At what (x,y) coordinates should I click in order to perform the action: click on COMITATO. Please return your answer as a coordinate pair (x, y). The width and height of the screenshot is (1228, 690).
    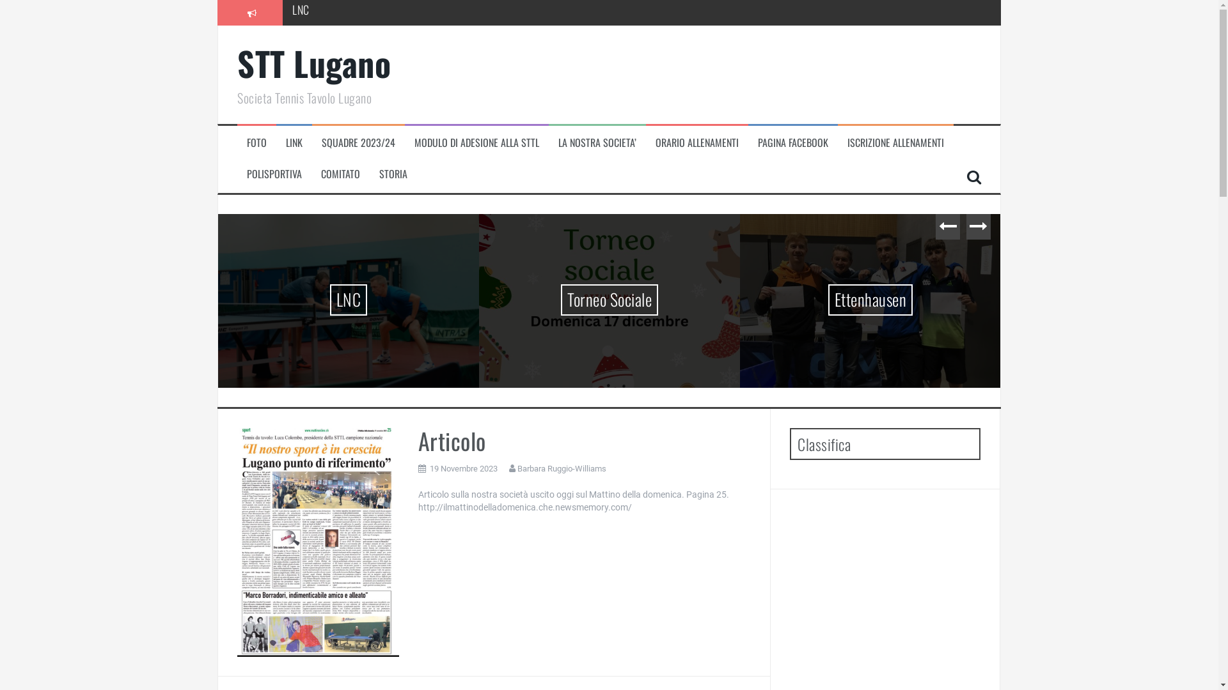
    Looking at the image, I should click on (340, 174).